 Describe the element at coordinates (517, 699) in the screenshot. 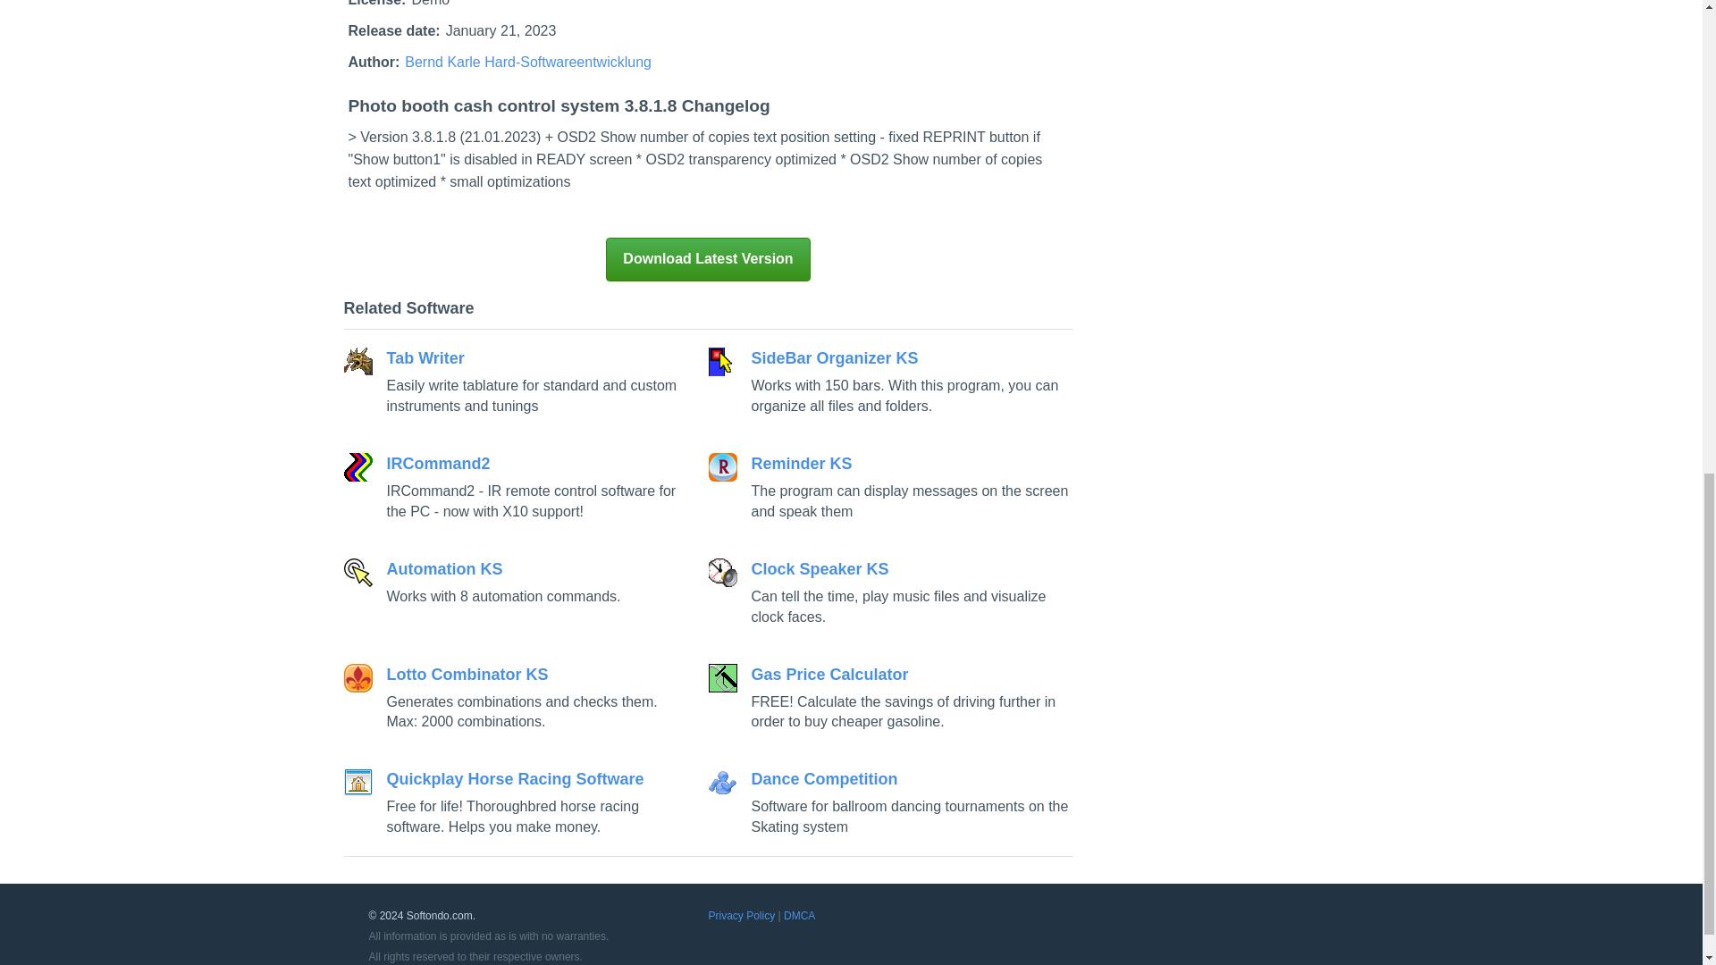

I see `Lotto Combinator KS` at that location.